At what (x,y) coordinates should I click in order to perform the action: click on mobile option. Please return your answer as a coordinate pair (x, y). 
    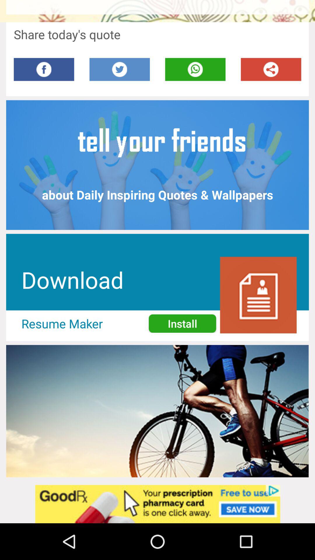
    Looking at the image, I should click on (195, 69).